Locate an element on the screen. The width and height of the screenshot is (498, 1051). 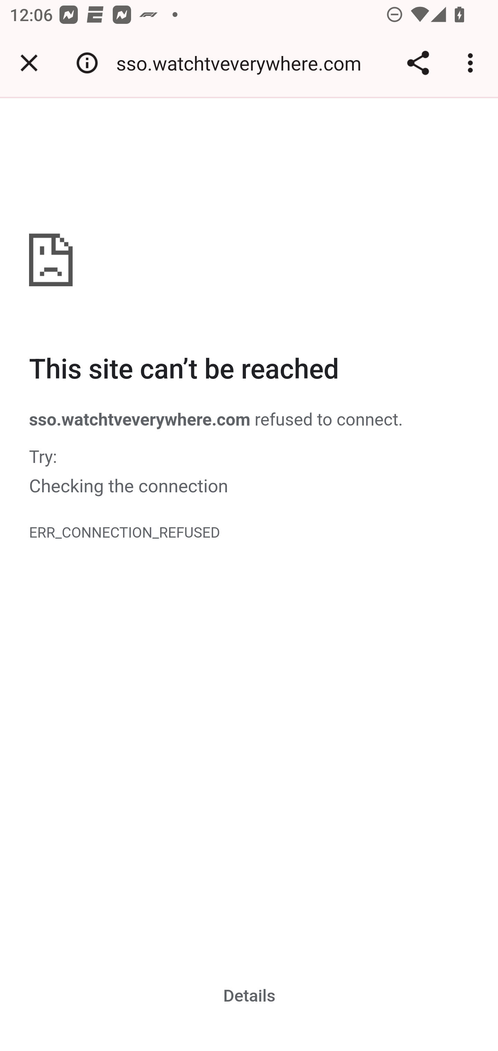
Details is located at coordinates (250, 996).